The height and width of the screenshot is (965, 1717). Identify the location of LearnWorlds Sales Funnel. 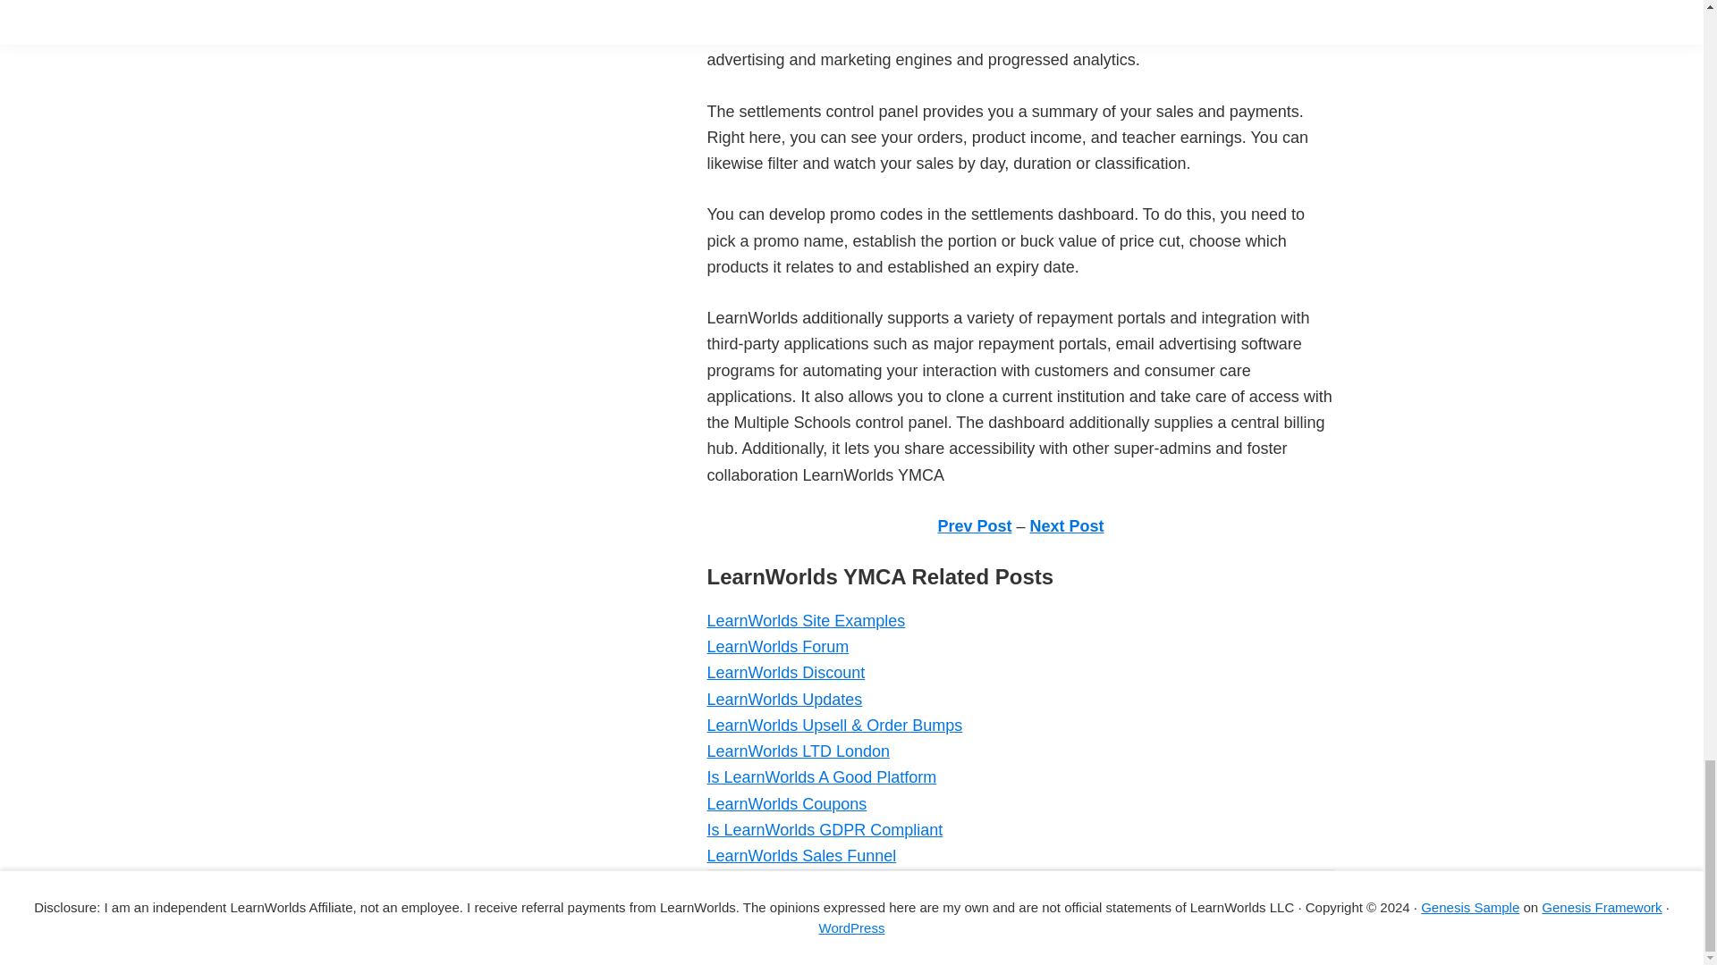
(801, 856).